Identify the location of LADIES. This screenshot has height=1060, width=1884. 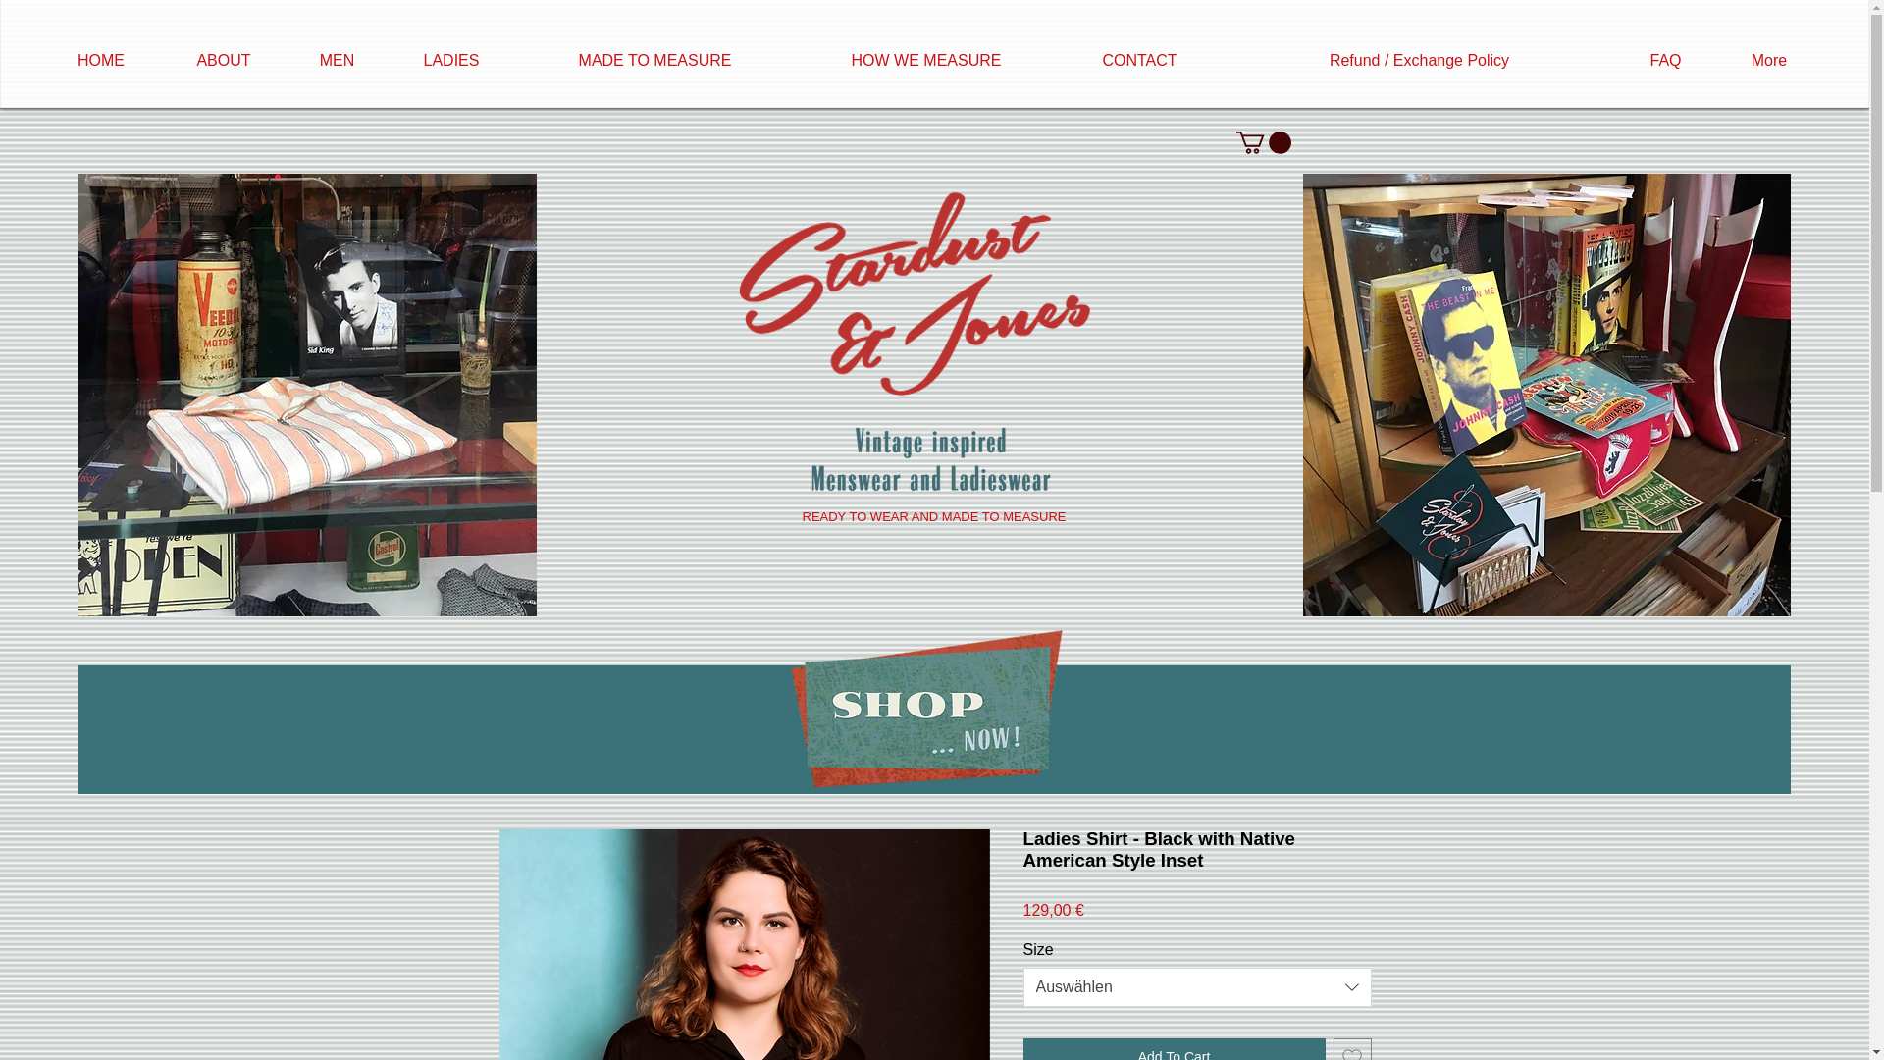
(451, 60).